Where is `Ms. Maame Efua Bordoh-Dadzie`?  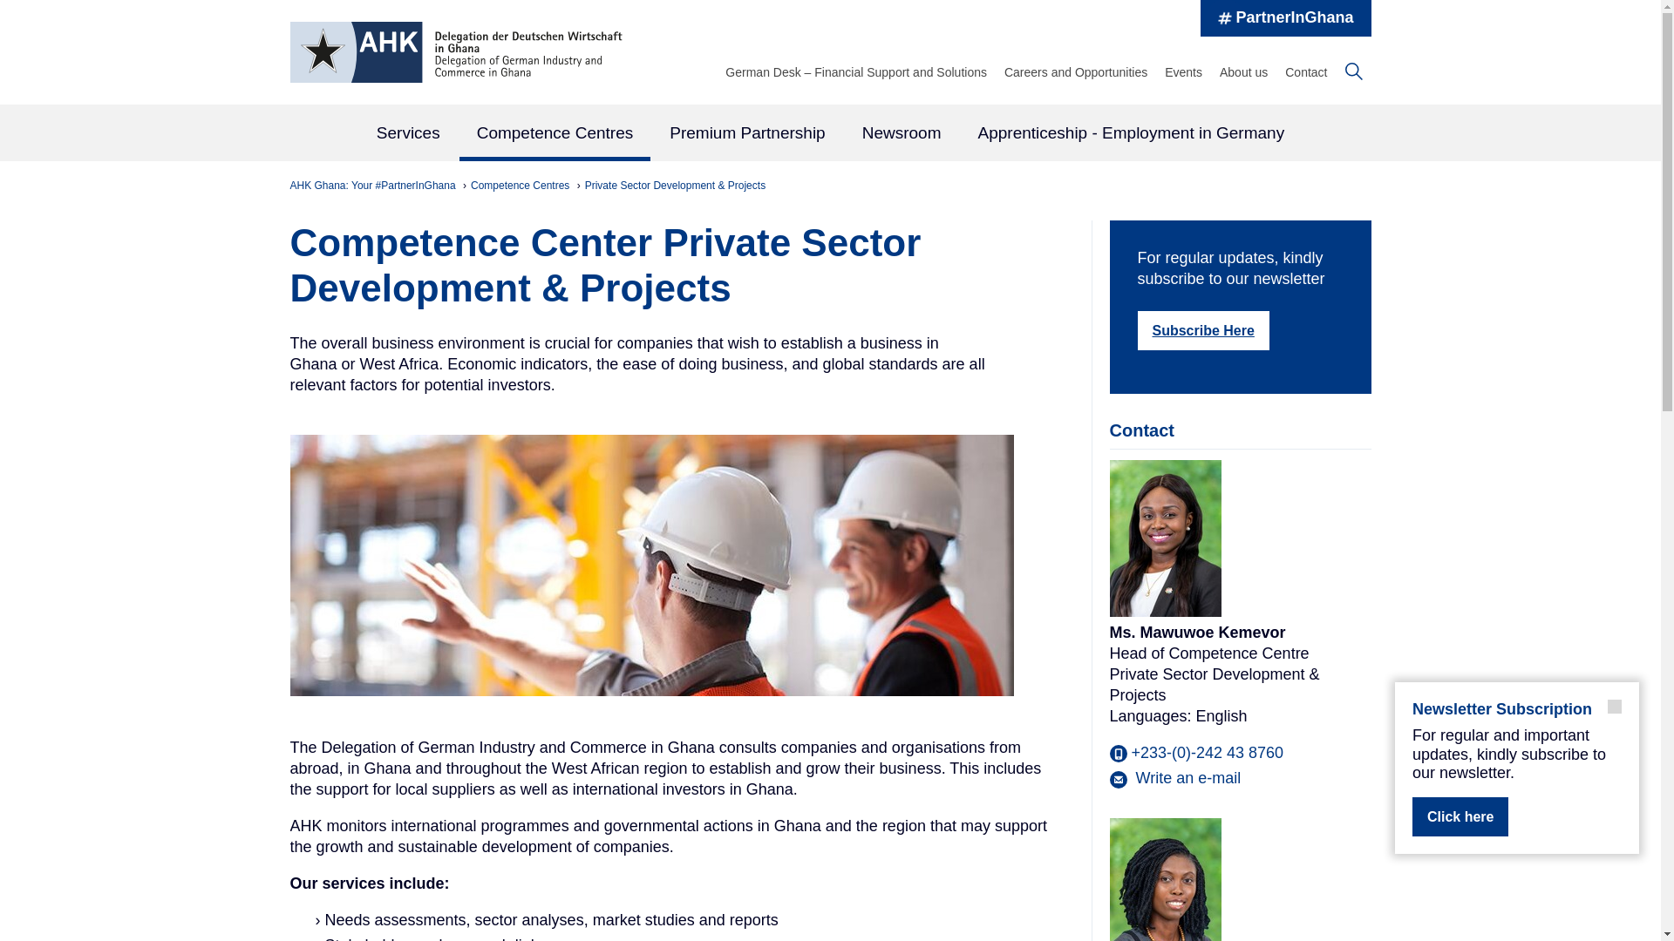 Ms. Maame Efua Bordoh-Dadzie is located at coordinates (1164, 879).